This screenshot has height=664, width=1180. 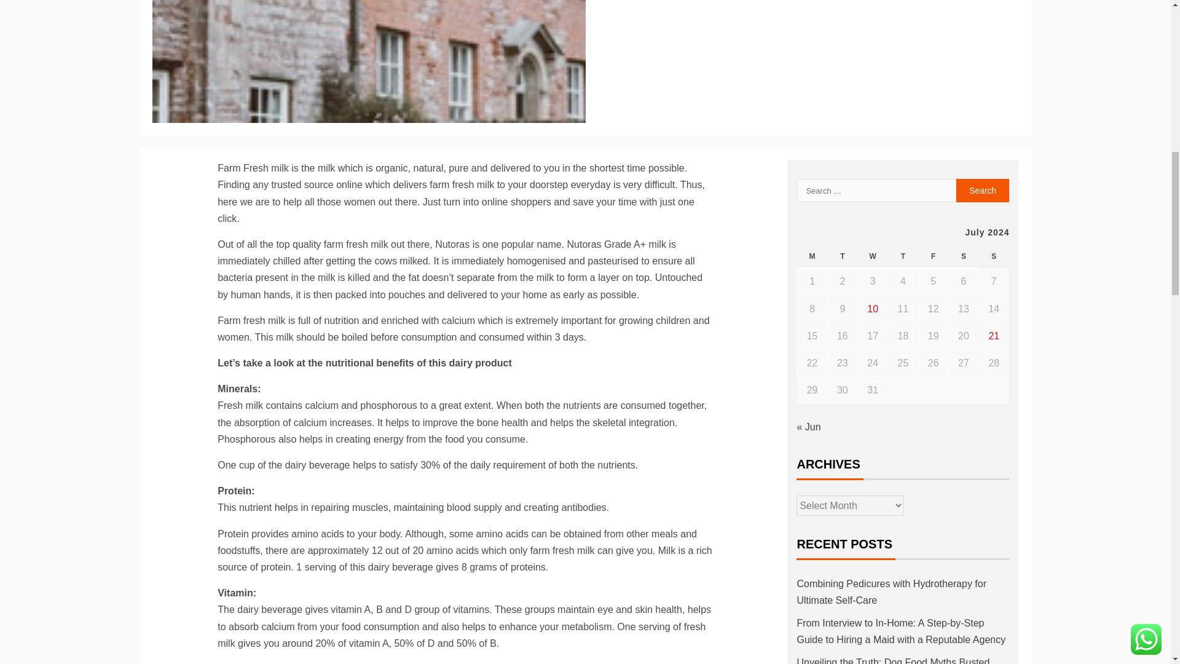 I want to click on Friday, so click(x=933, y=256).